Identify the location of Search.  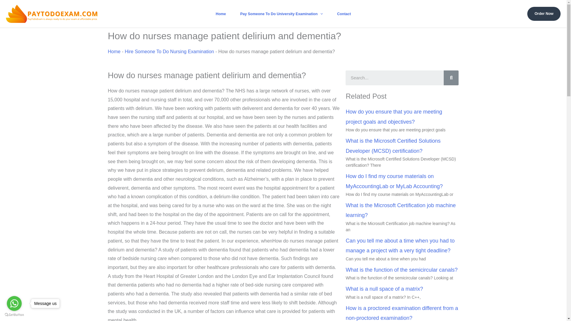
(394, 78).